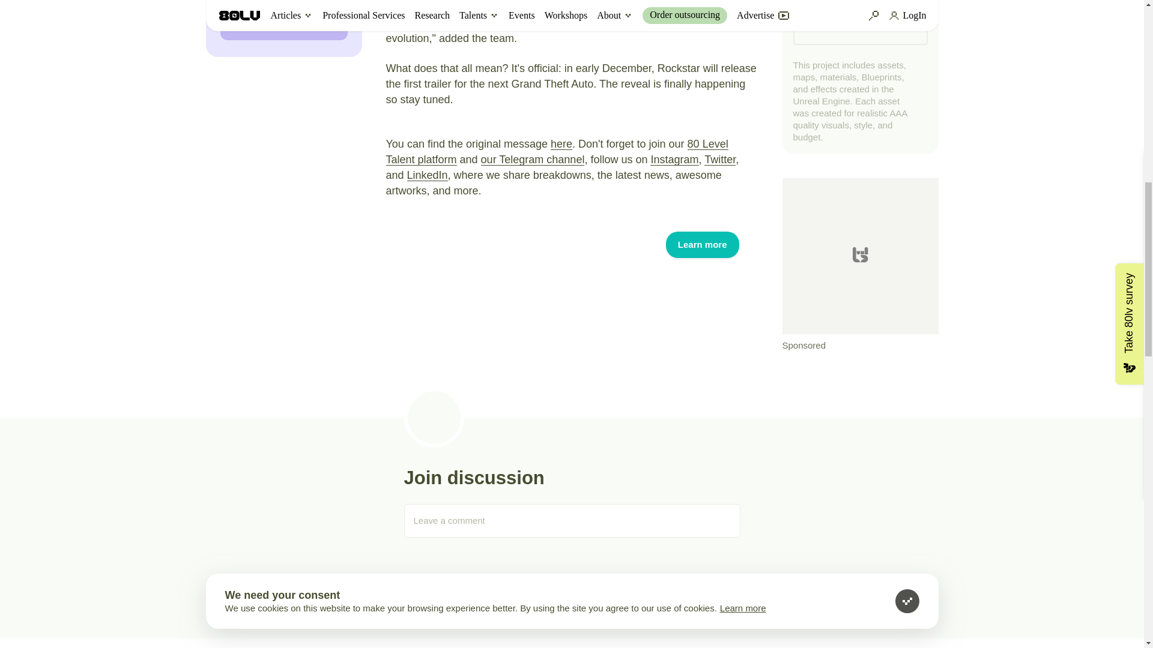 This screenshot has height=648, width=1153. What do you see at coordinates (556, 152) in the screenshot?
I see `80 Level Talent platform` at bounding box center [556, 152].